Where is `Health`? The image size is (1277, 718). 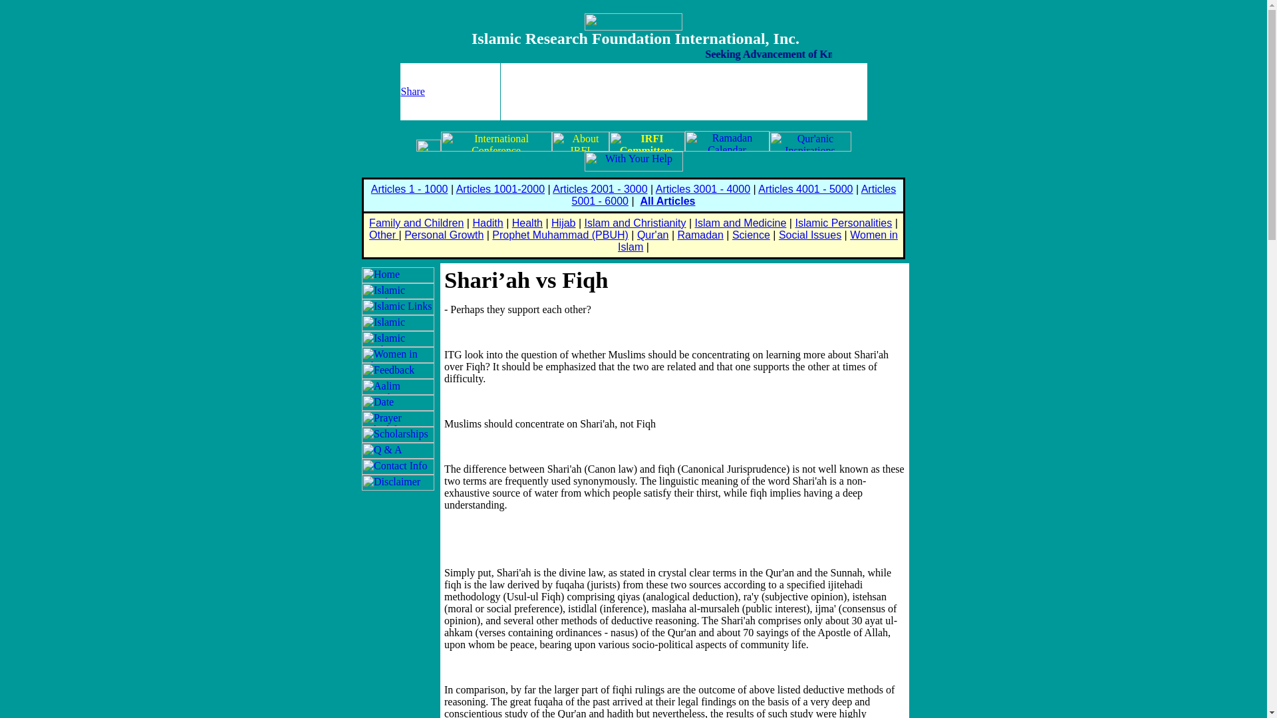 Health is located at coordinates (527, 223).